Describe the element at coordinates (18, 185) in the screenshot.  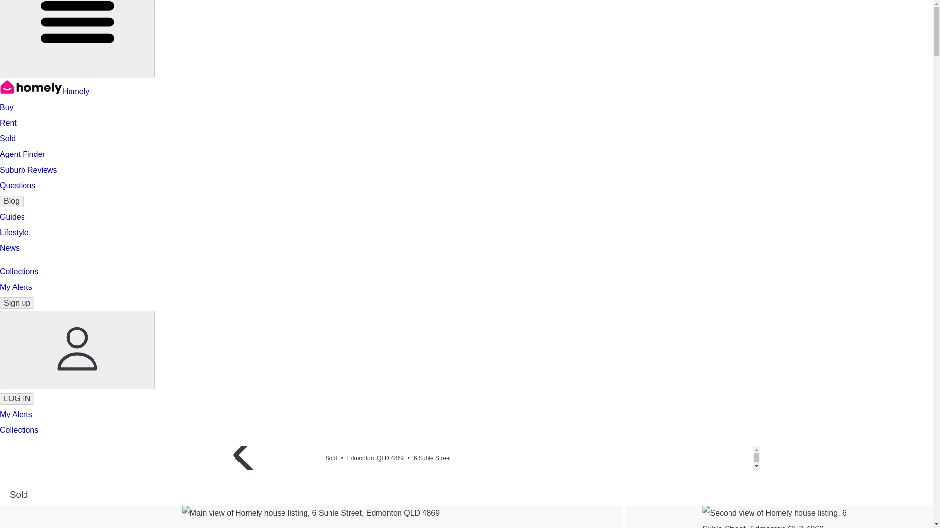
I see `Questions` at that location.